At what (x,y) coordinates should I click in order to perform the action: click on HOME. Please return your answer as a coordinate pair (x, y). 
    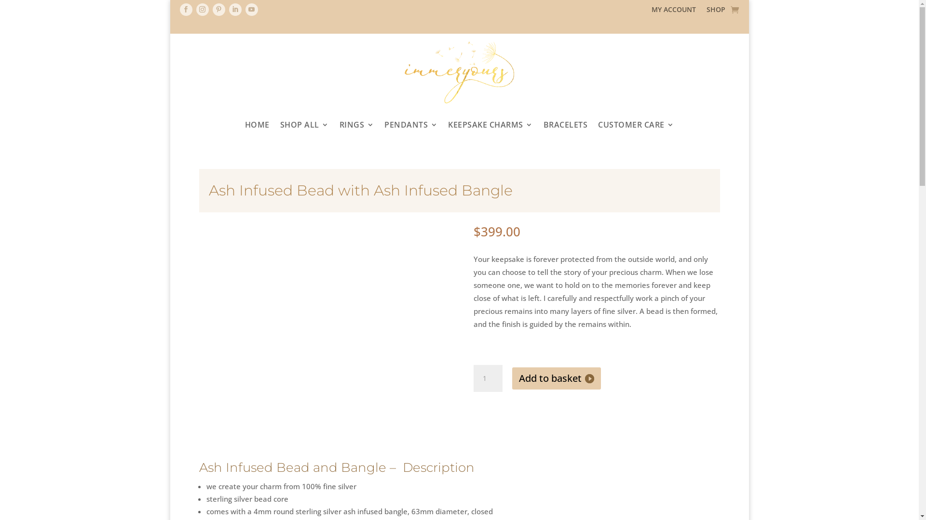
    Looking at the image, I should click on (258, 125).